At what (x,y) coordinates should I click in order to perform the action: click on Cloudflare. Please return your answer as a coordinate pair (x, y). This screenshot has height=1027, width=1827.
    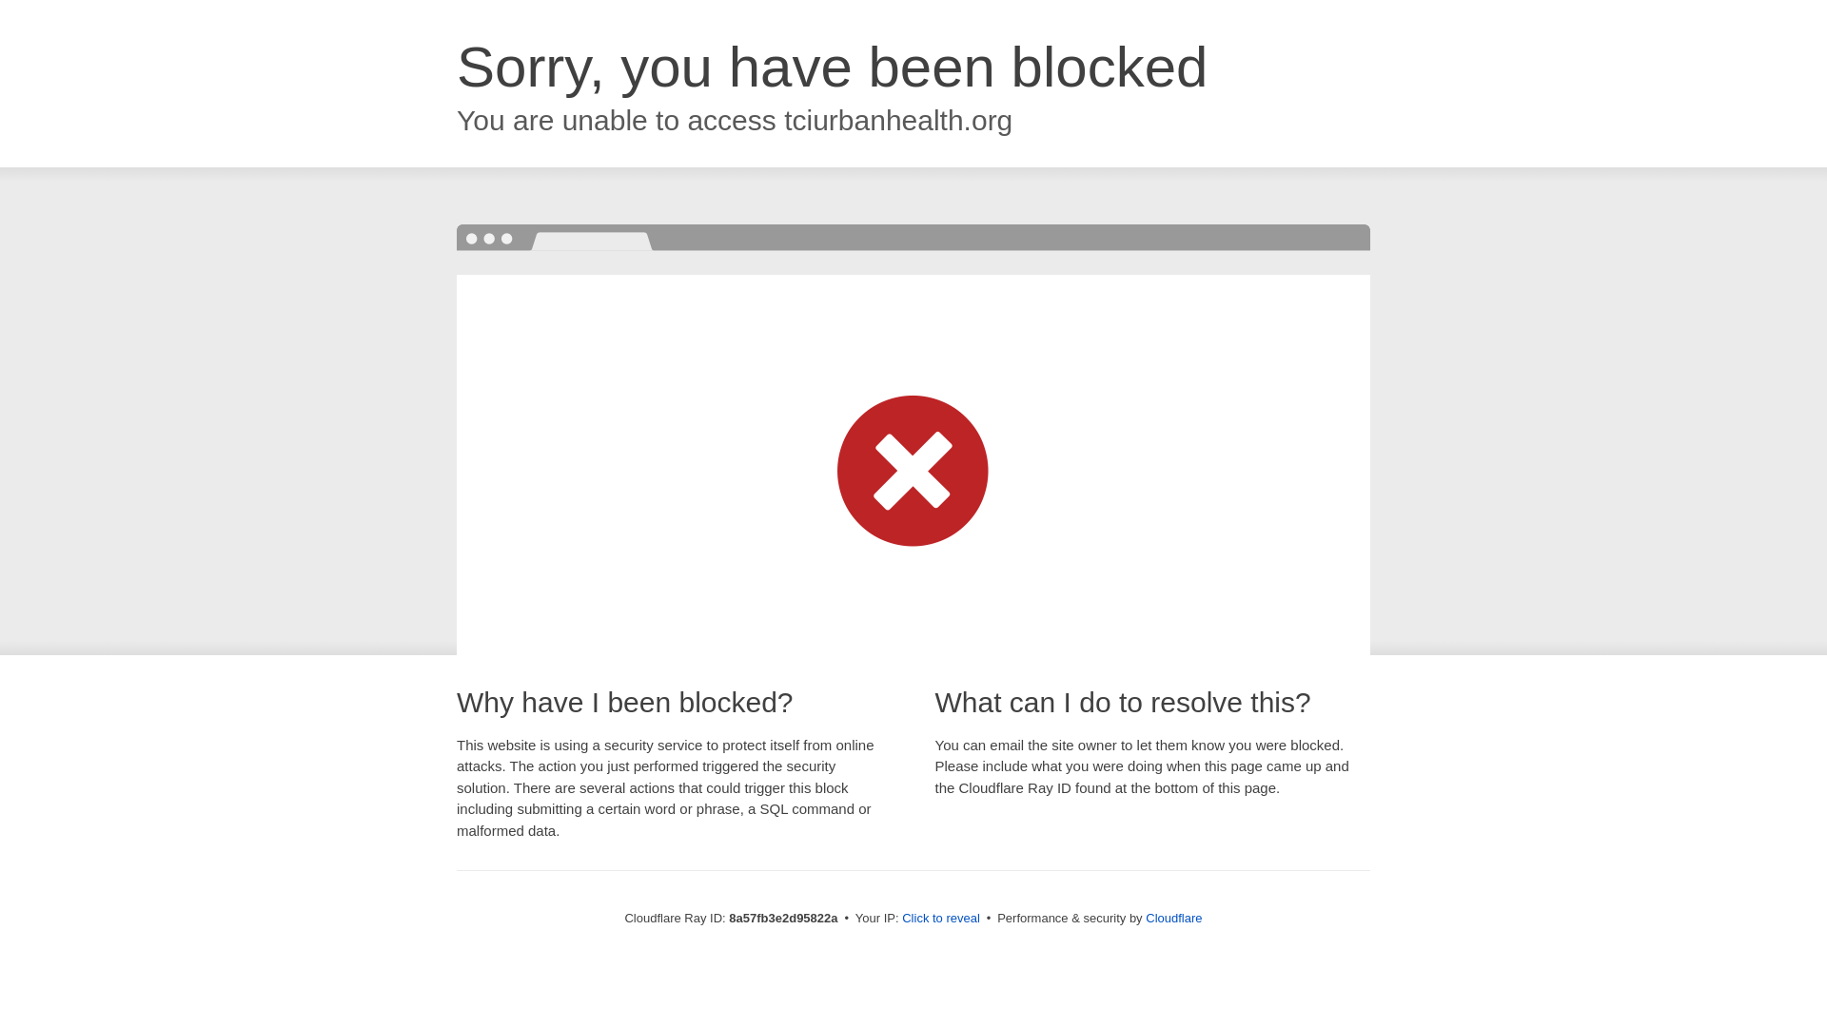
    Looking at the image, I should click on (1173, 918).